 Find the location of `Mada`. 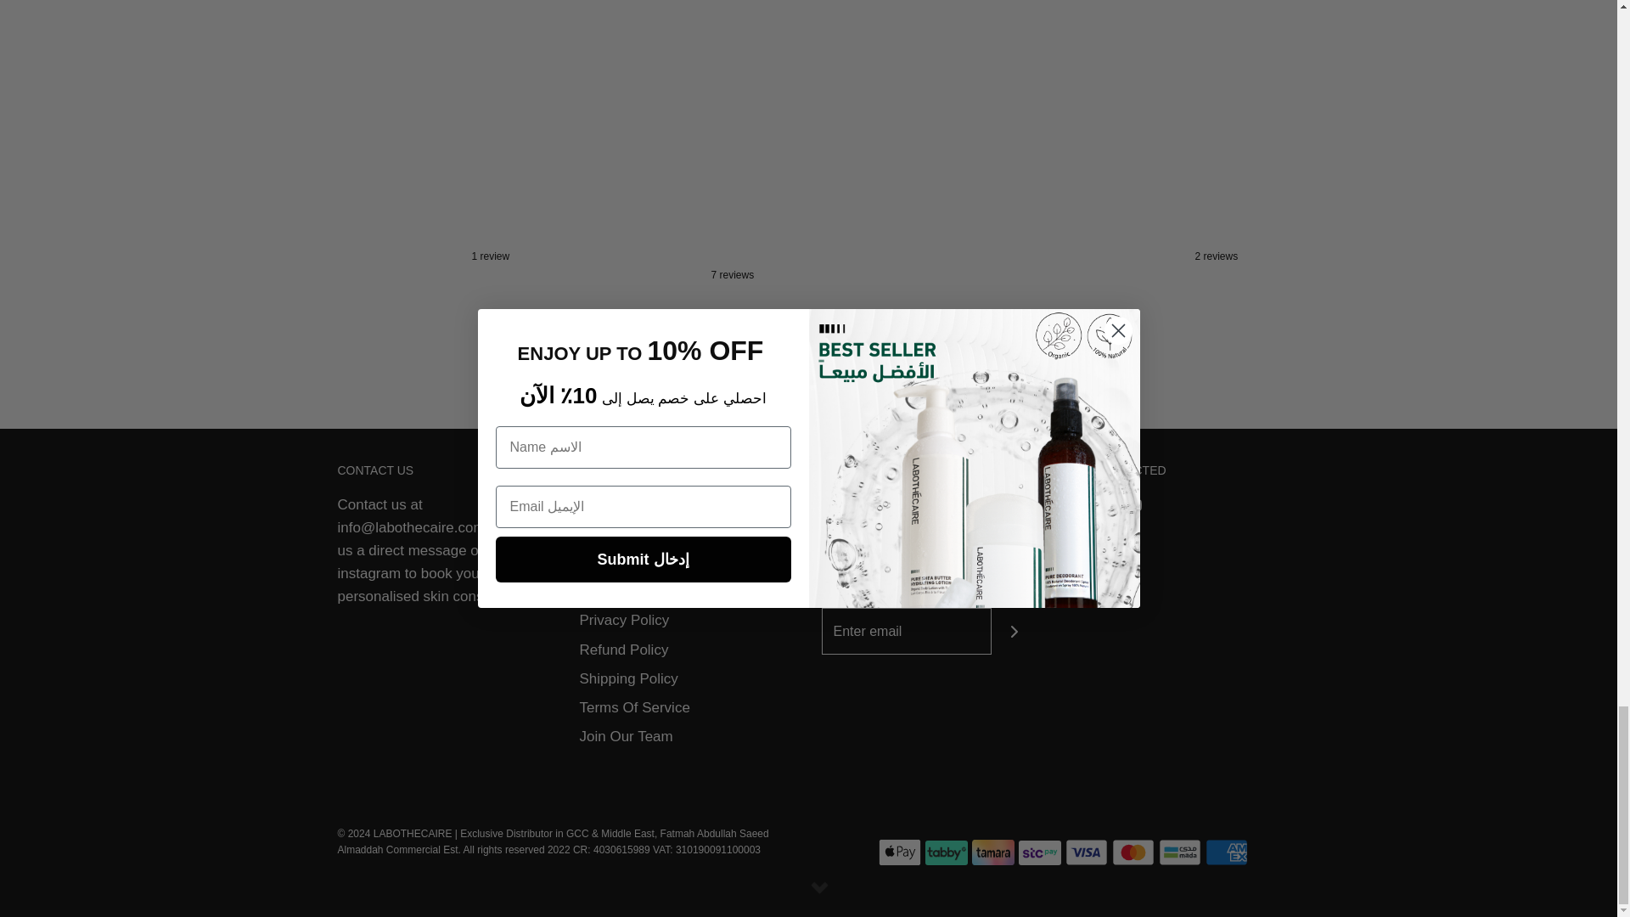

Mada is located at coordinates (1180, 852).